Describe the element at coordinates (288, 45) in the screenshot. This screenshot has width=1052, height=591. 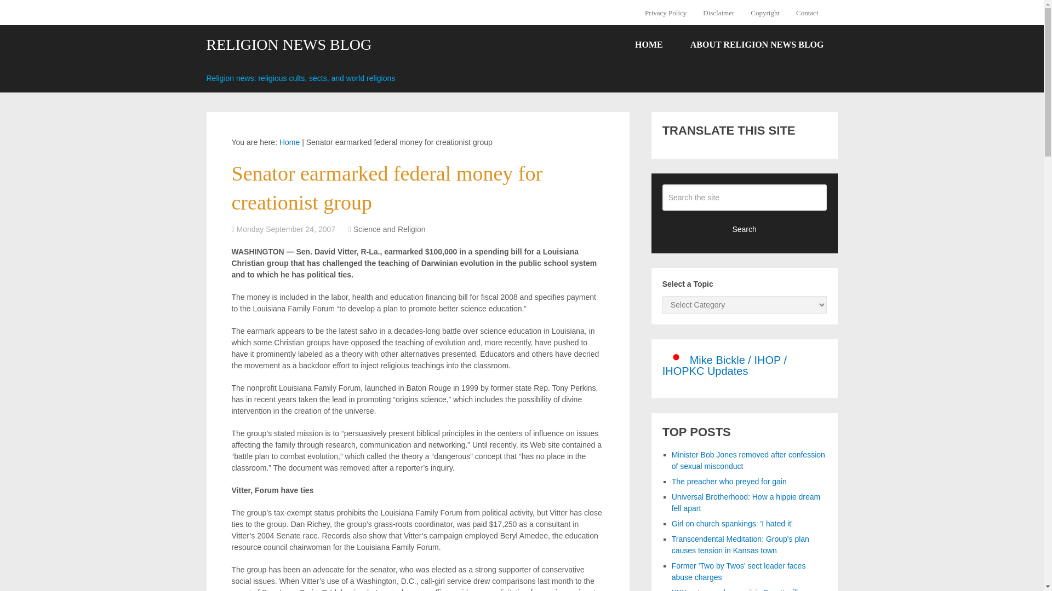
I see `RELIGION NEWS BLOG` at that location.